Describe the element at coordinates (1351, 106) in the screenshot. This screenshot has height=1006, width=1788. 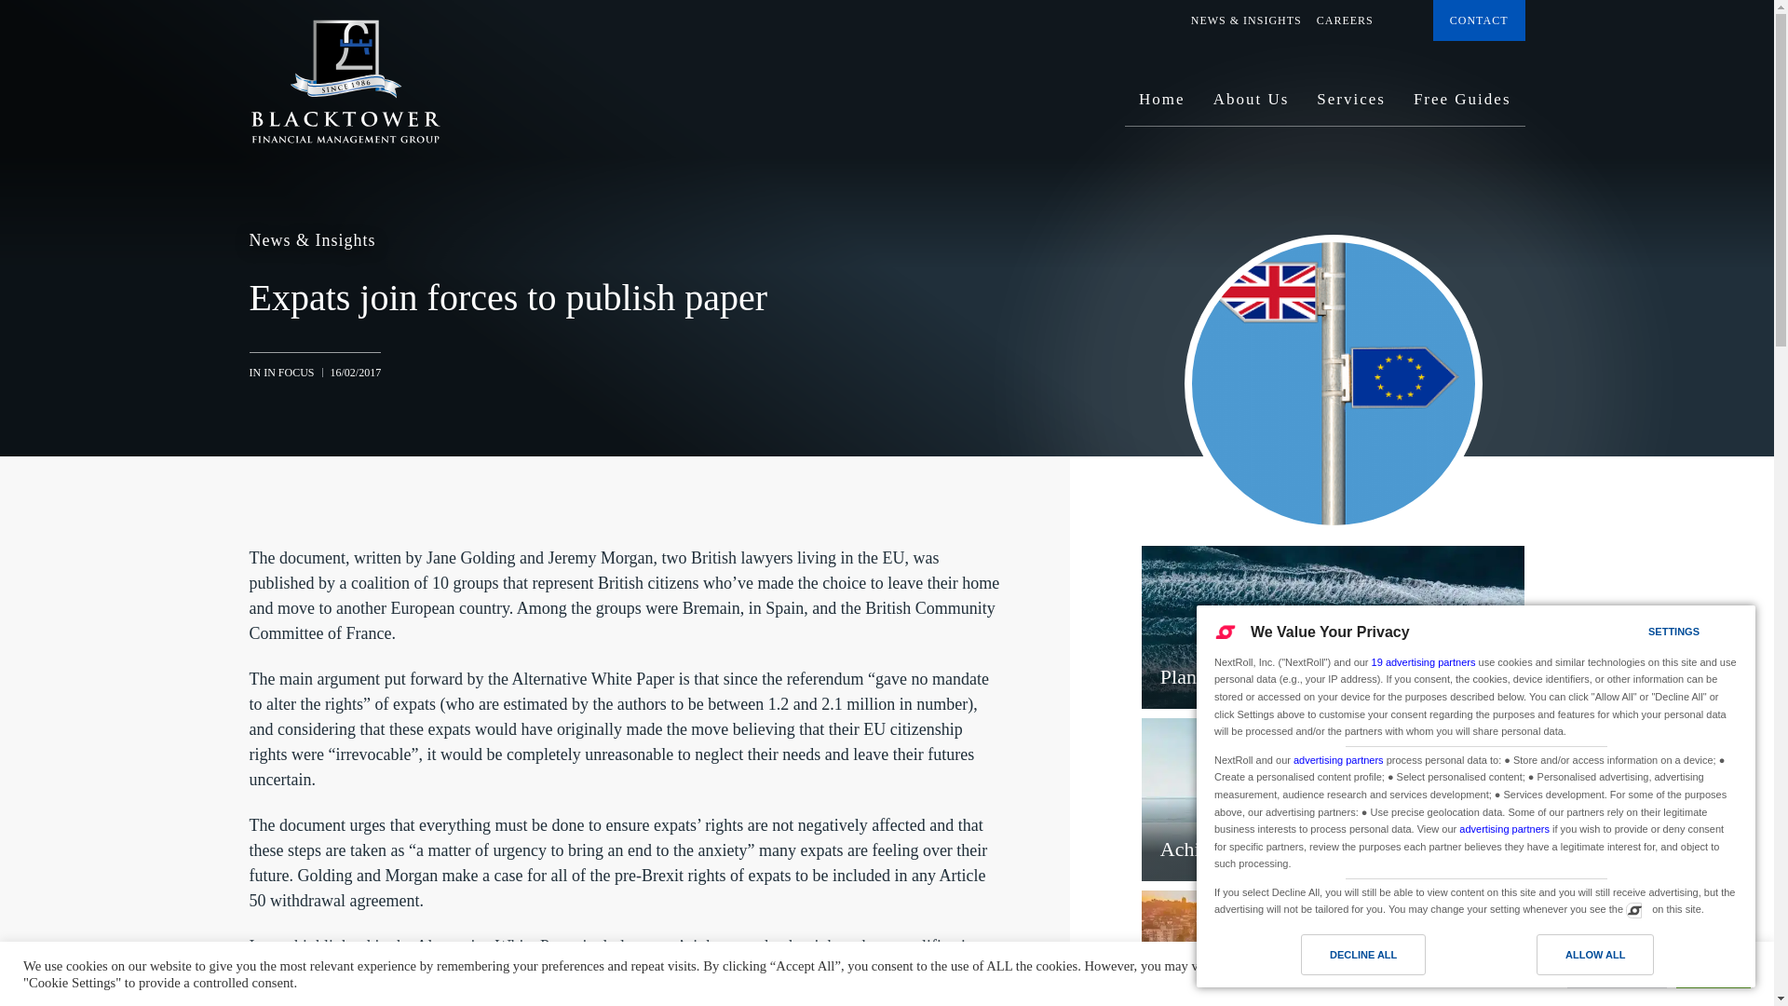
I see `Services` at that location.